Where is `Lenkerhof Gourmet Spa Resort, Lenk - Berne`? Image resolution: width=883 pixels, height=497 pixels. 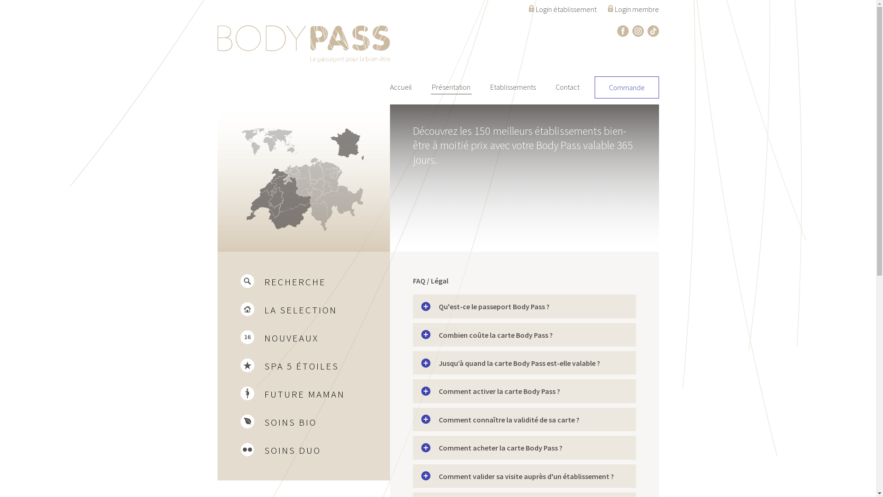 Lenkerhof Gourmet Spa Resort, Lenk - Berne is located at coordinates (438, 178).